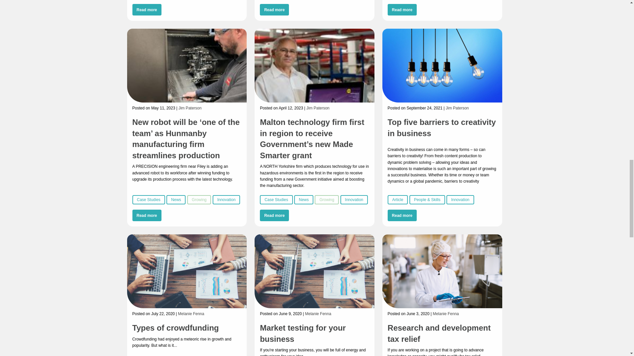 The height and width of the screenshot is (356, 634). I want to click on Top five barriers to creativity in business, so click(441, 128).